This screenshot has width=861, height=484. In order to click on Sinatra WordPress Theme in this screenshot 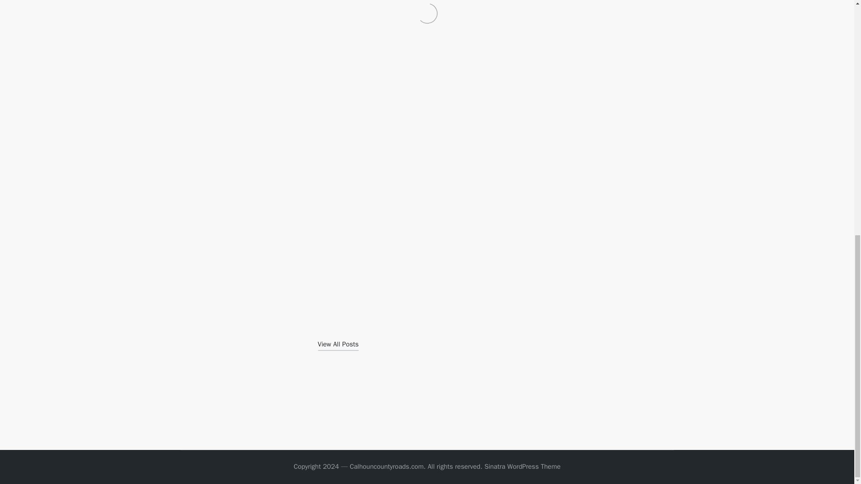, I will do `click(522, 467)`.